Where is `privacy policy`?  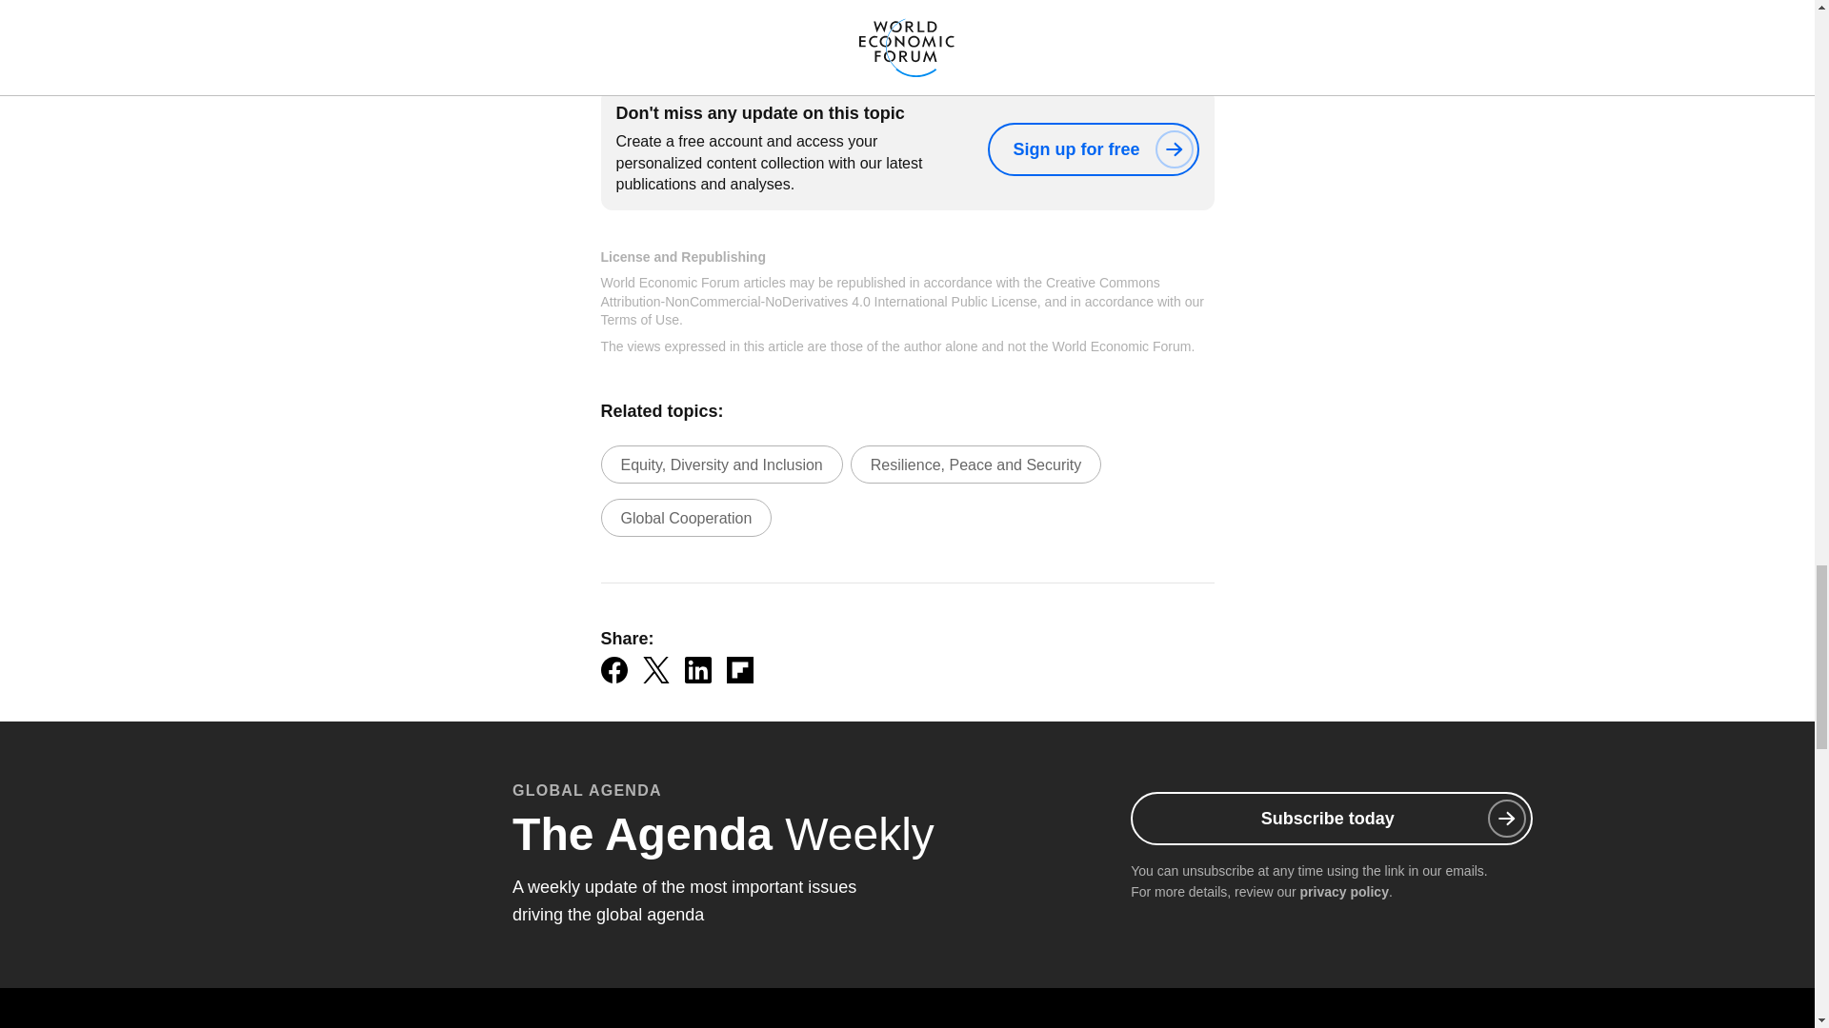 privacy policy is located at coordinates (1344, 891).